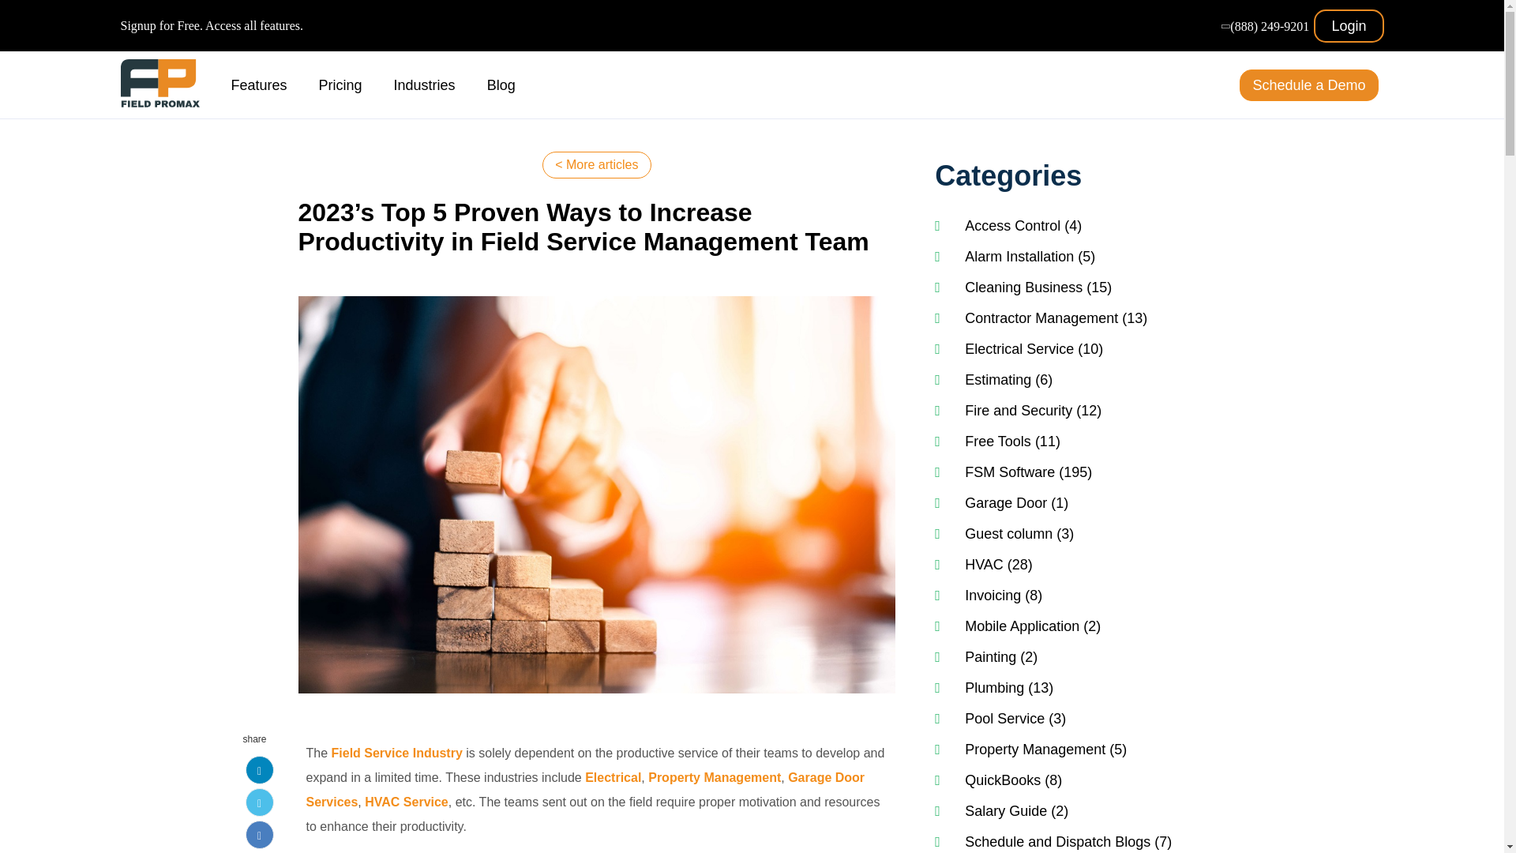  Describe the element at coordinates (1309, 85) in the screenshot. I see `Schedule a Demo` at that location.